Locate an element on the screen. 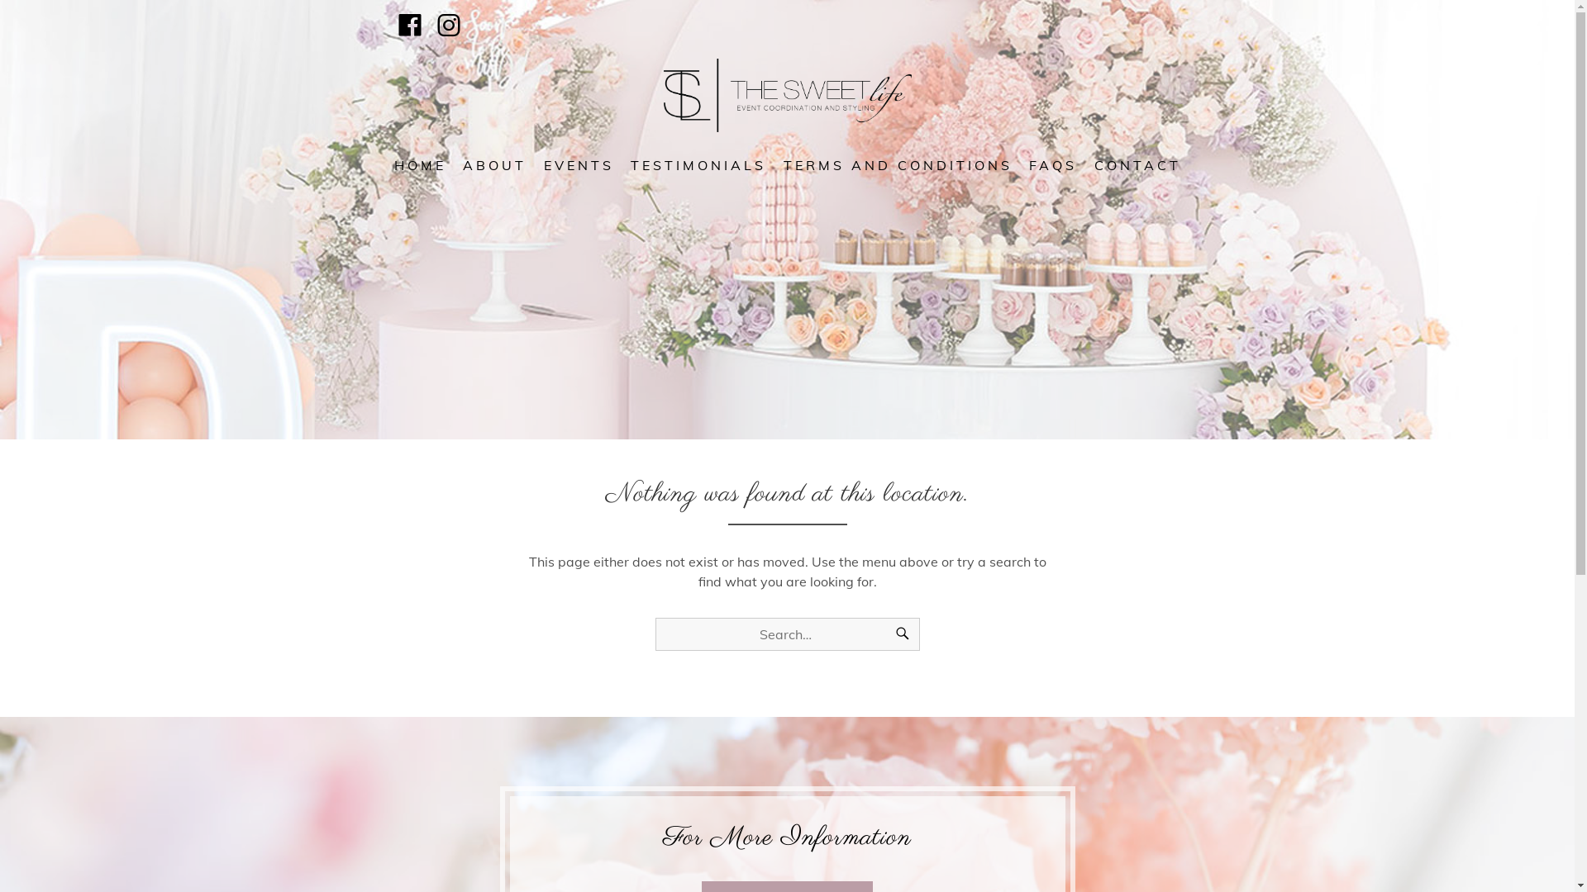 This screenshot has height=892, width=1587. FAQS is located at coordinates (1053, 165).